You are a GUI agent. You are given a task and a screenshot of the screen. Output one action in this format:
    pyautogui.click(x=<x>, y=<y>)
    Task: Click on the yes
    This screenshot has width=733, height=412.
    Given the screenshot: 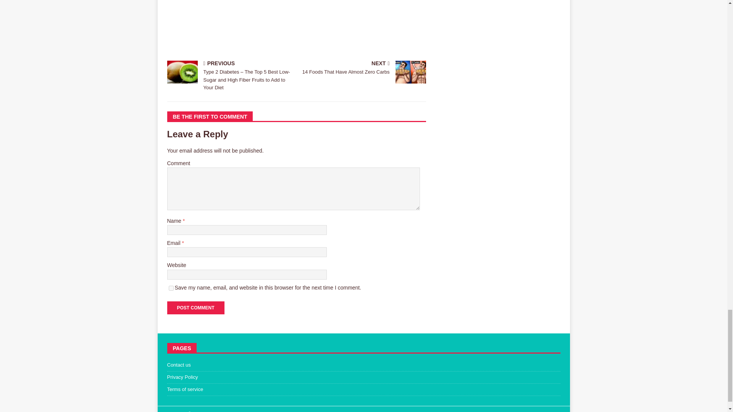 What is the action you would take?
    pyautogui.click(x=171, y=288)
    